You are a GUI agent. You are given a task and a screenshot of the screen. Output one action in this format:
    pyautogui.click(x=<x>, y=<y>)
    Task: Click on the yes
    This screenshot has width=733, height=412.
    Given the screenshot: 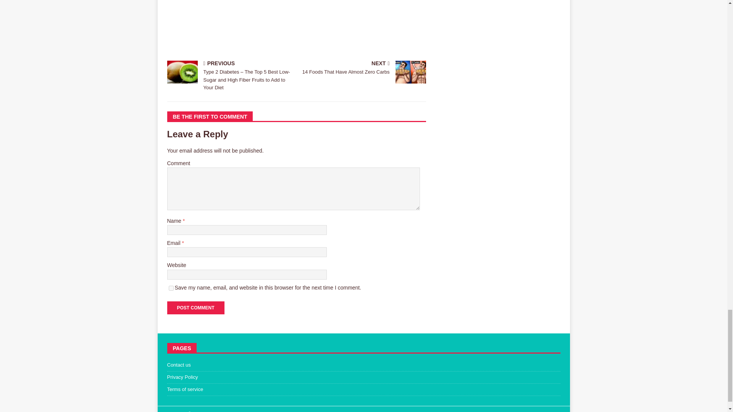 What is the action you would take?
    pyautogui.click(x=171, y=288)
    